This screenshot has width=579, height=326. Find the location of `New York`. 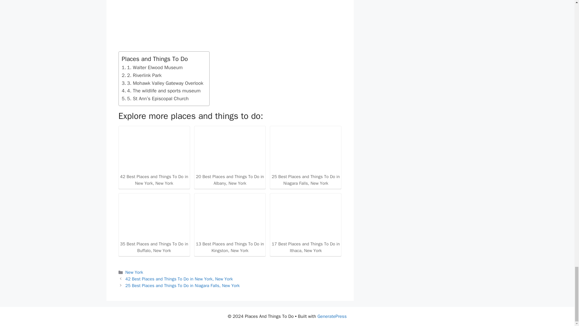

New York is located at coordinates (134, 272).